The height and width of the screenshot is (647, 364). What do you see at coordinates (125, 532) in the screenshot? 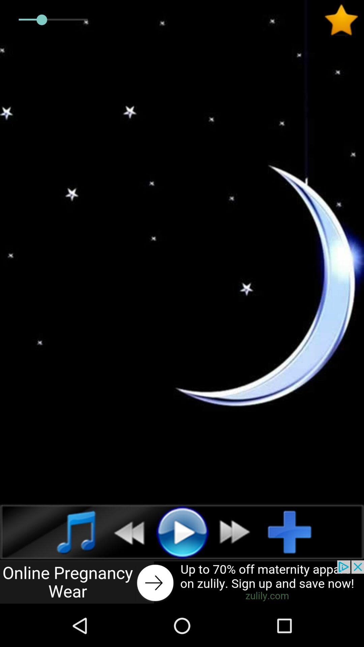
I see `back` at bounding box center [125, 532].